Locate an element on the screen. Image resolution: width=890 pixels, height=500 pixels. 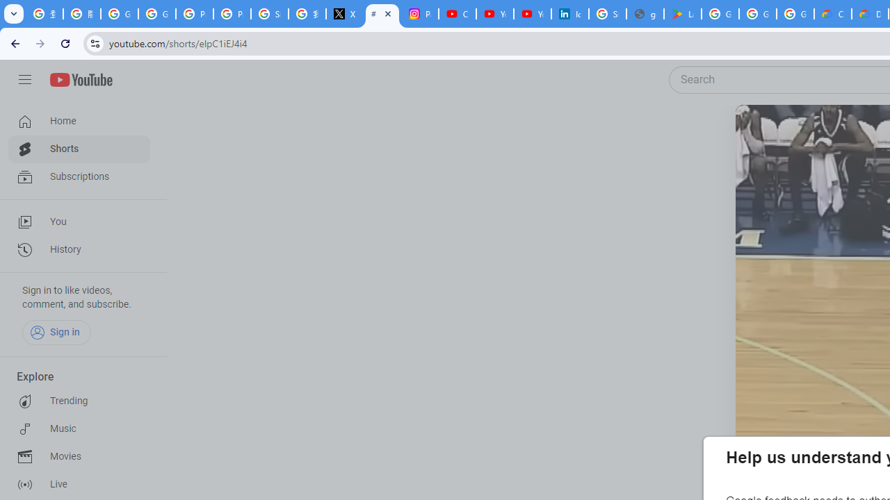
Live is located at coordinates (79, 485).